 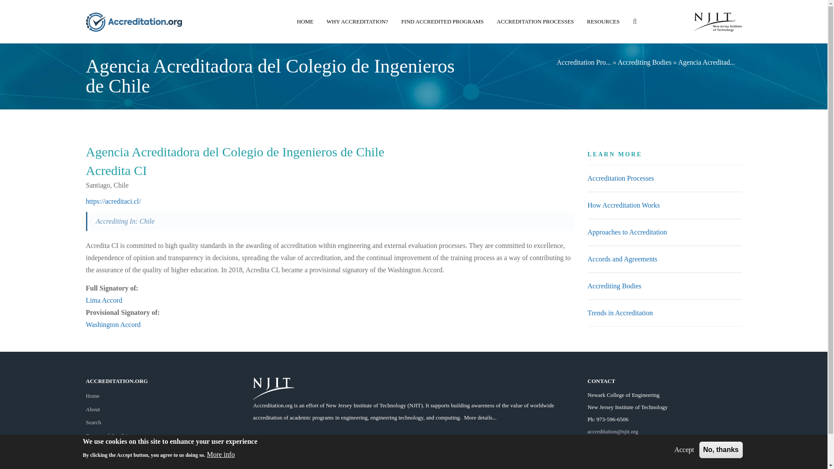 I want to click on RESOURCES, so click(x=603, y=22).